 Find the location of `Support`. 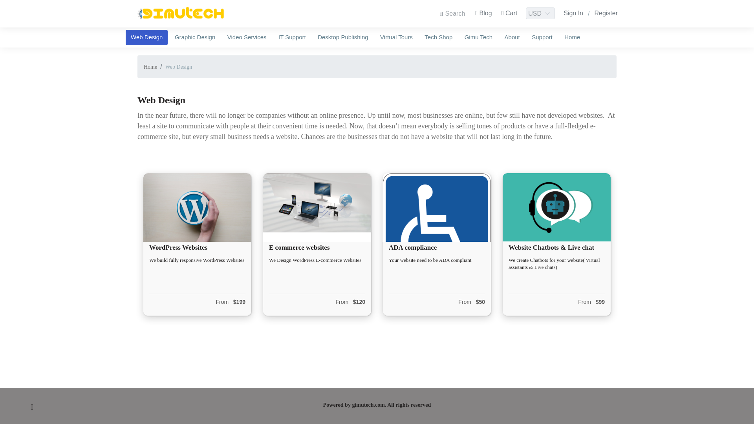

Support is located at coordinates (542, 37).